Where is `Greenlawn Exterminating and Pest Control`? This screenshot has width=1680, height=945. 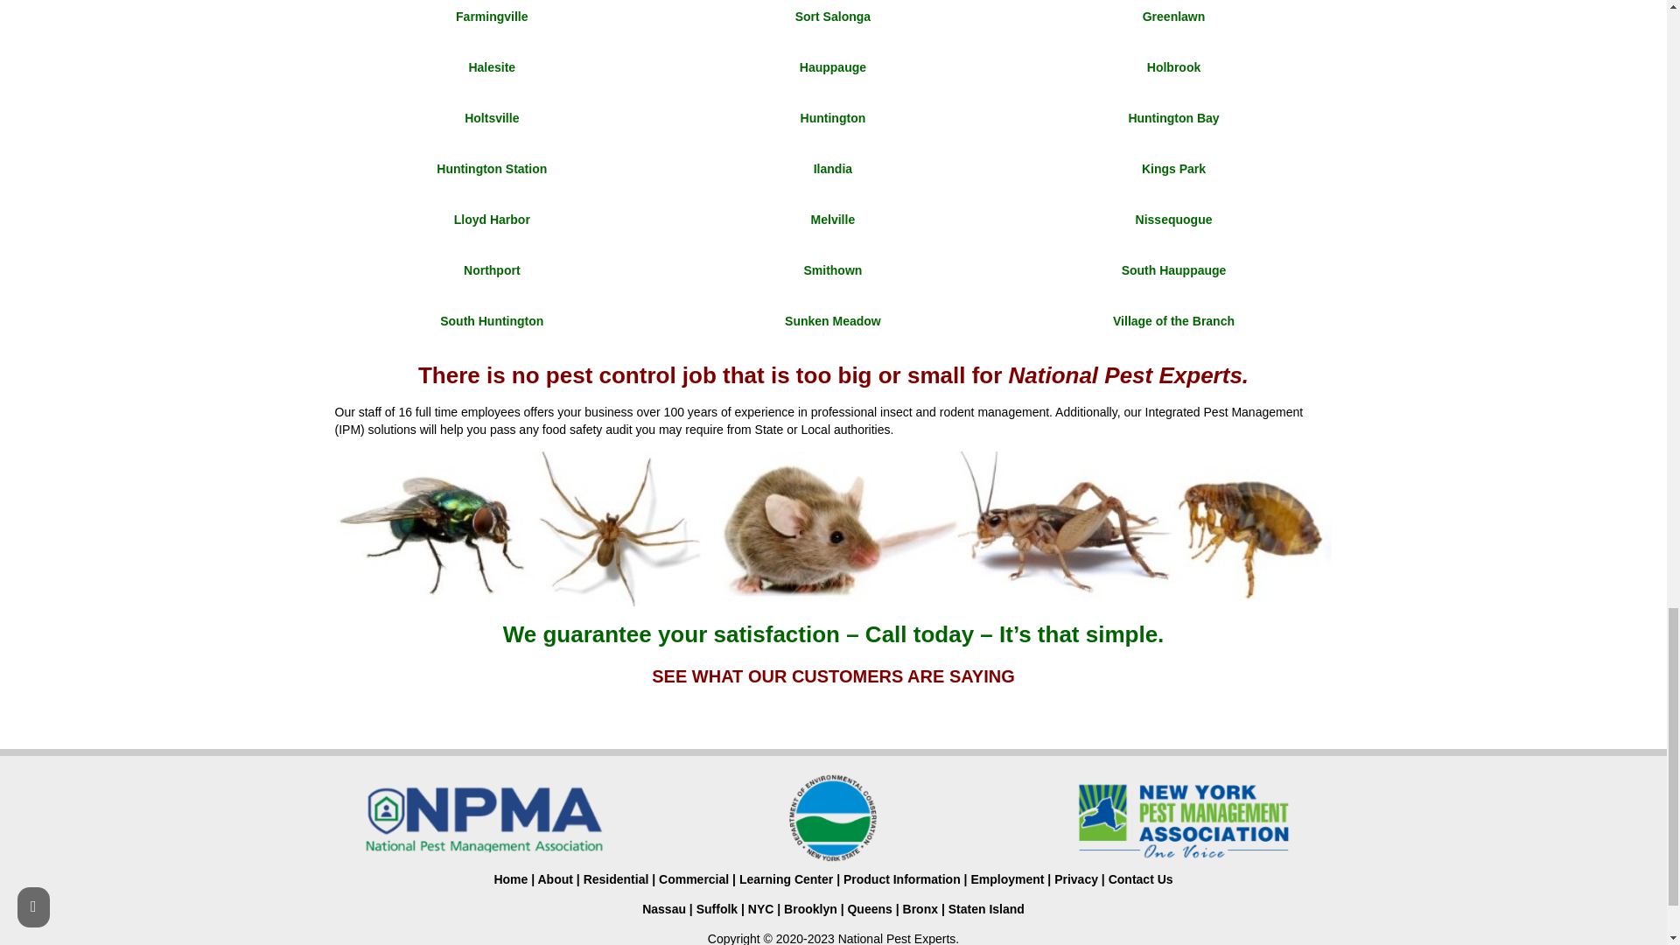 Greenlawn Exterminating and Pest Control is located at coordinates (1174, 16).